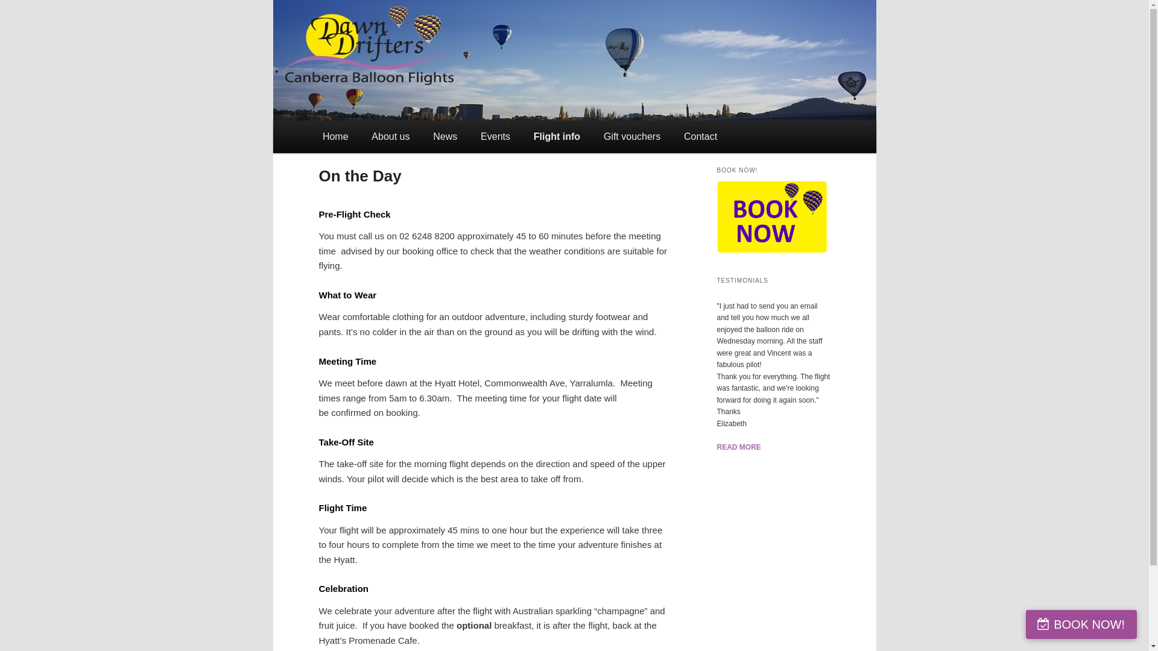 Image resolution: width=1158 pixels, height=651 pixels. What do you see at coordinates (496, 136) in the screenshot?
I see `Events` at bounding box center [496, 136].